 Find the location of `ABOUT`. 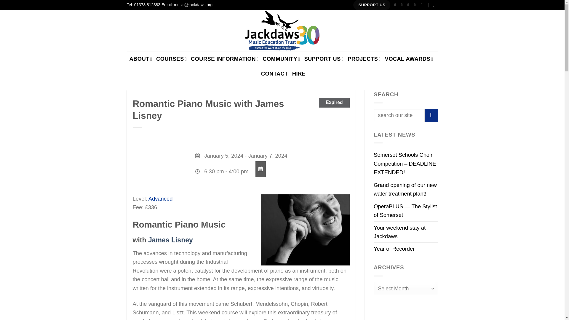

ABOUT is located at coordinates (140, 59).